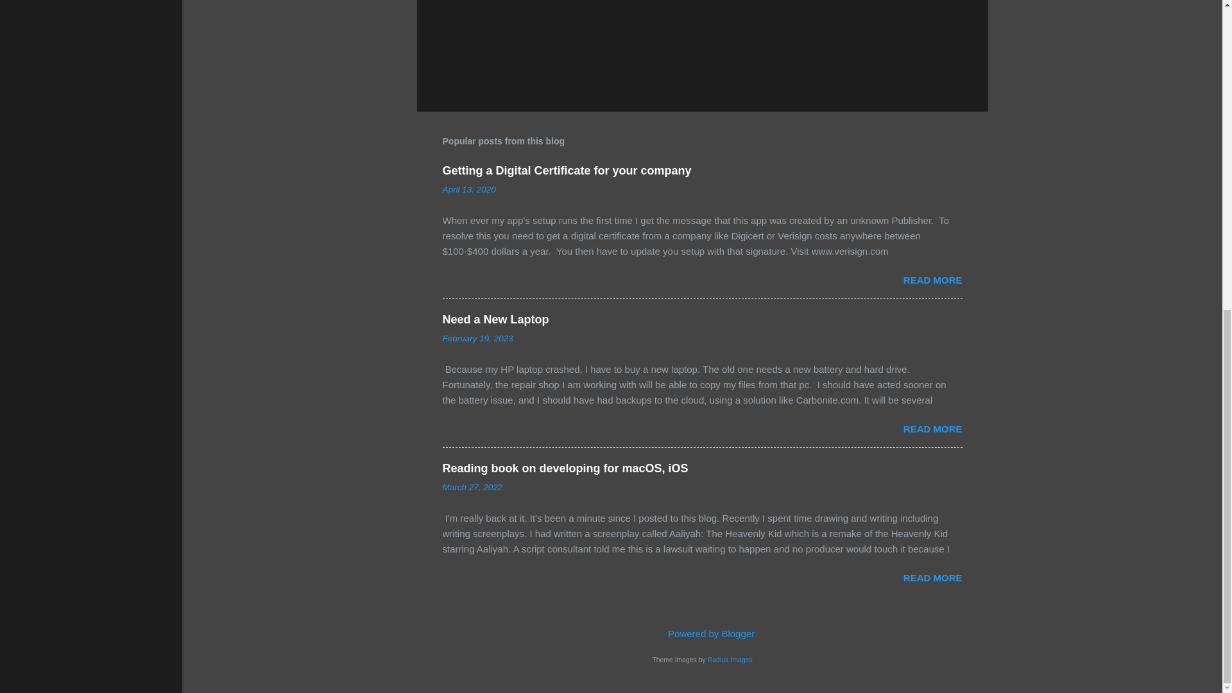 This screenshot has height=693, width=1232. Describe the element at coordinates (495, 320) in the screenshot. I see `Need a New Laptop` at that location.